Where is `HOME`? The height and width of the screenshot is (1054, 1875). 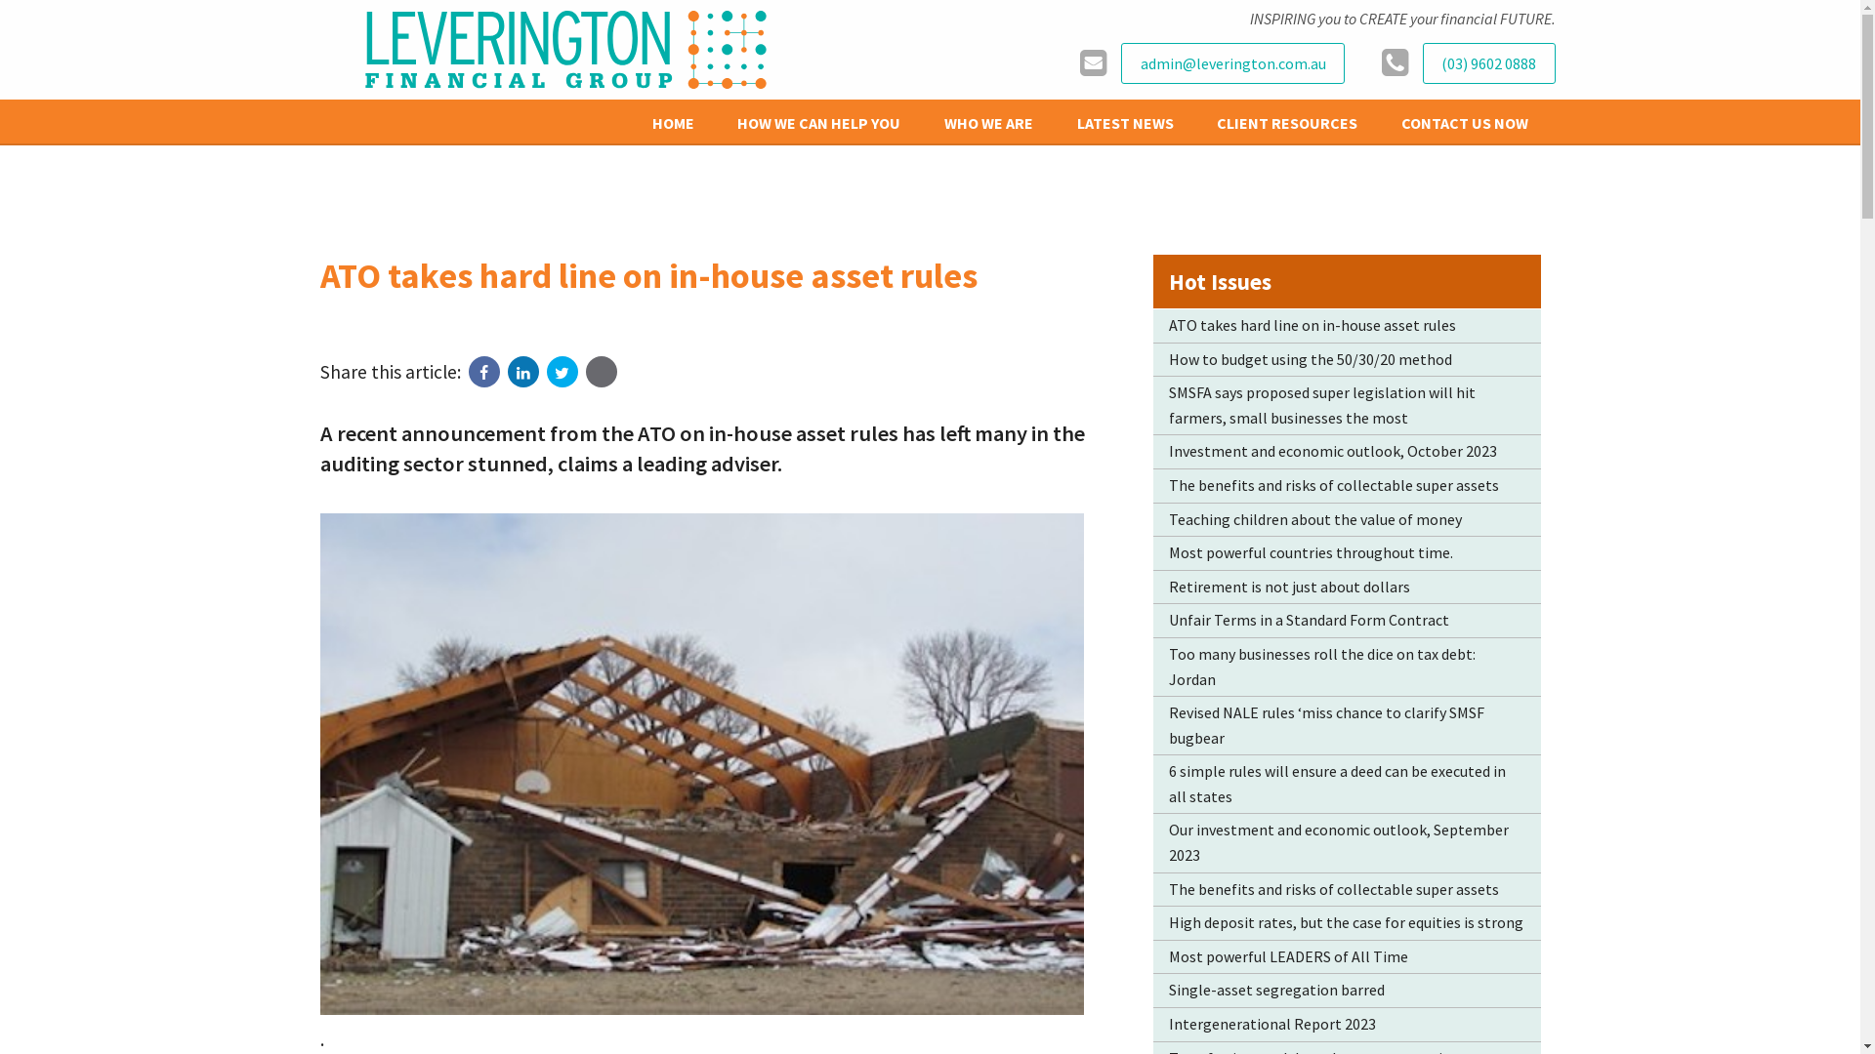
HOME is located at coordinates (674, 123).